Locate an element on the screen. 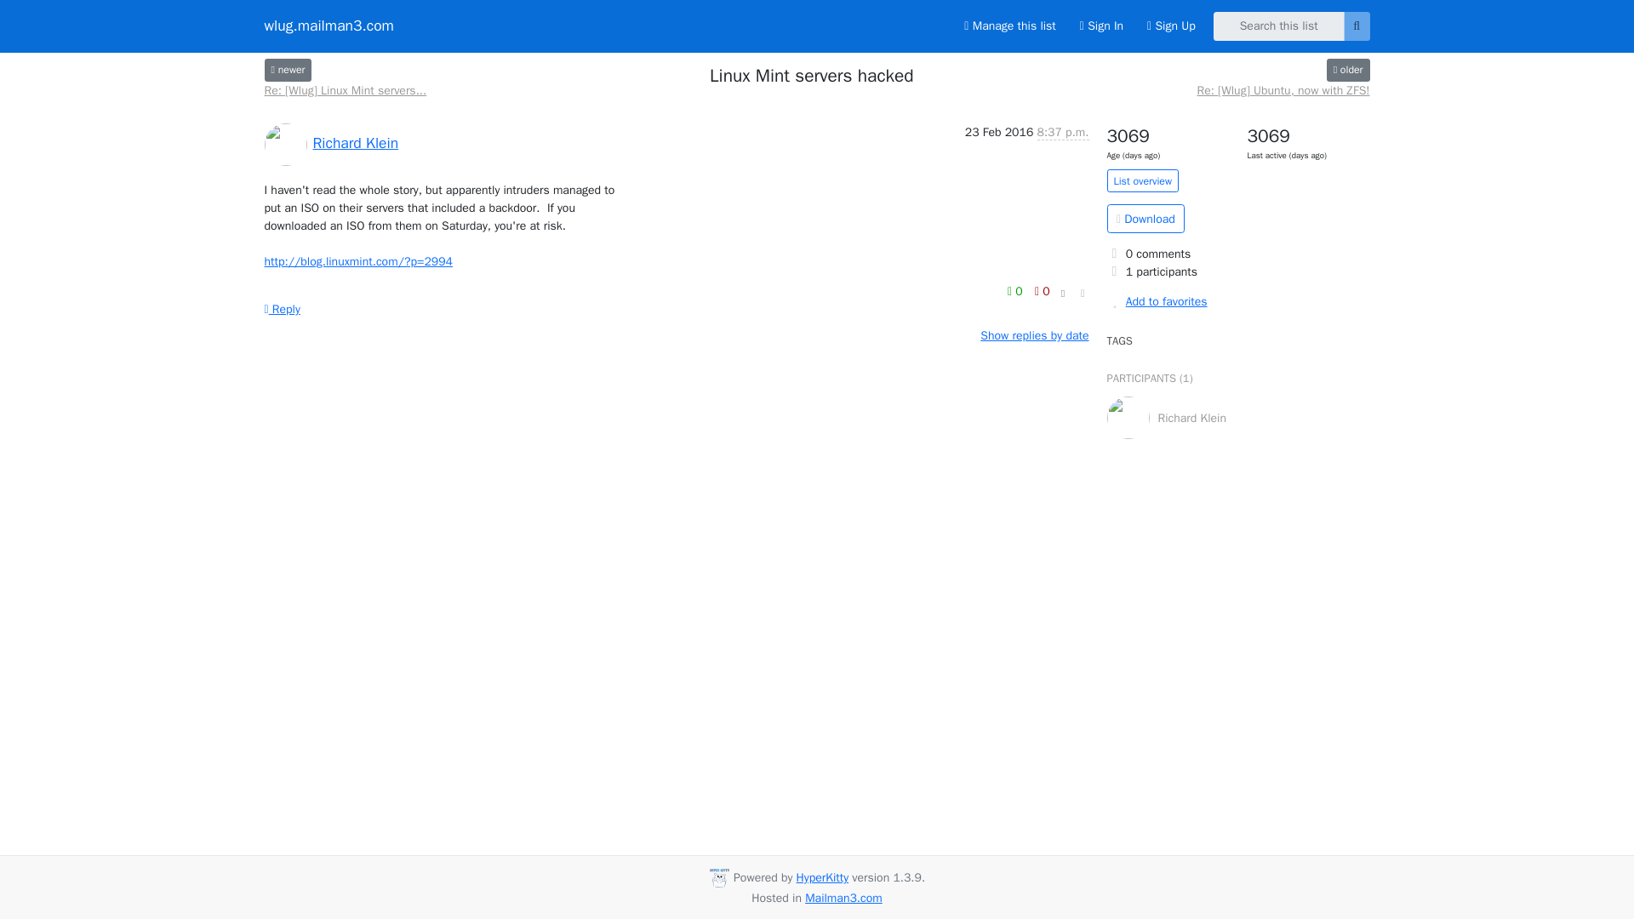 The width and height of the screenshot is (1634, 919). You must be logged-in to have favorites. is located at coordinates (1237, 301).